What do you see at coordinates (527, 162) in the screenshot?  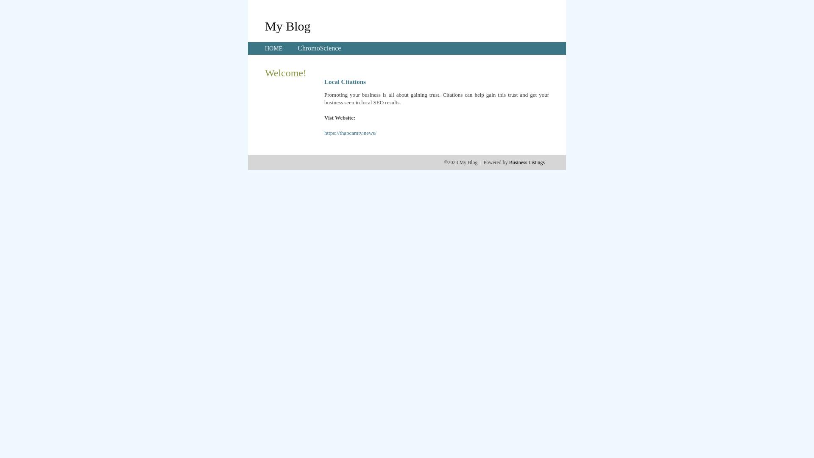 I see `Business Listings` at bounding box center [527, 162].